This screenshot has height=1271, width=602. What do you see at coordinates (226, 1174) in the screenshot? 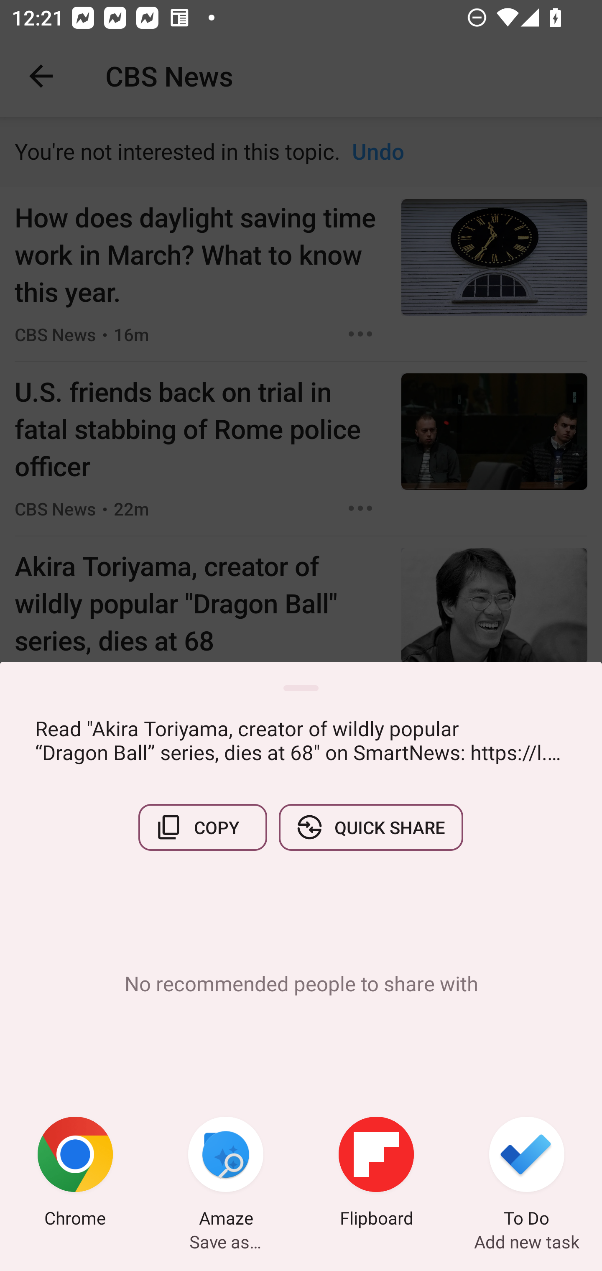
I see `Amaze Save as…` at bounding box center [226, 1174].